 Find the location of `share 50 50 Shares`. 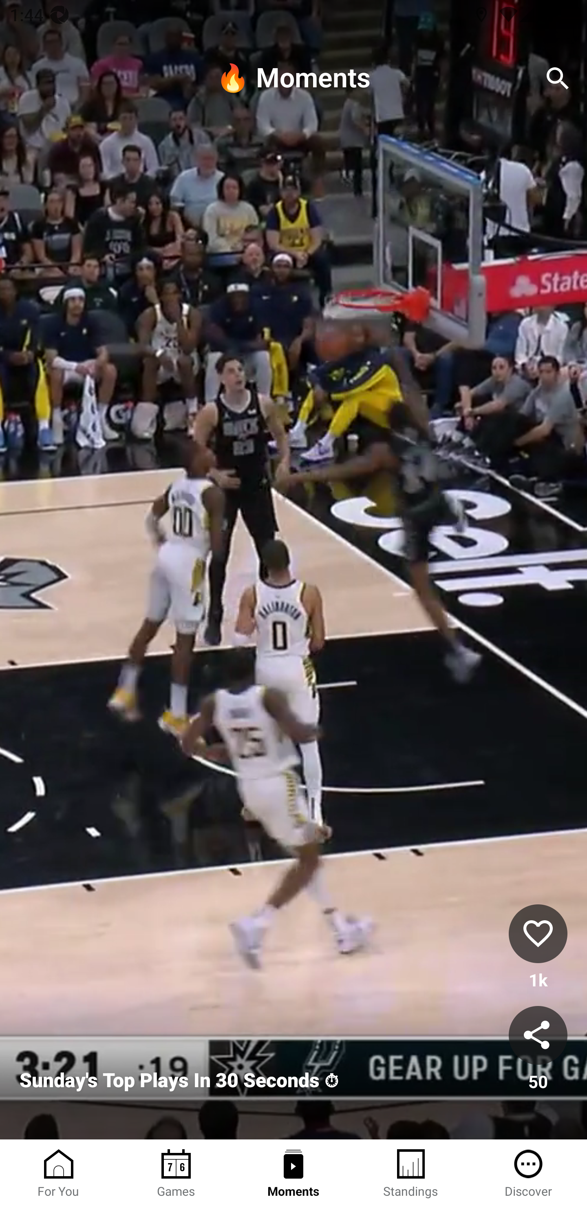

share 50 50 Shares is located at coordinates (538, 1050).